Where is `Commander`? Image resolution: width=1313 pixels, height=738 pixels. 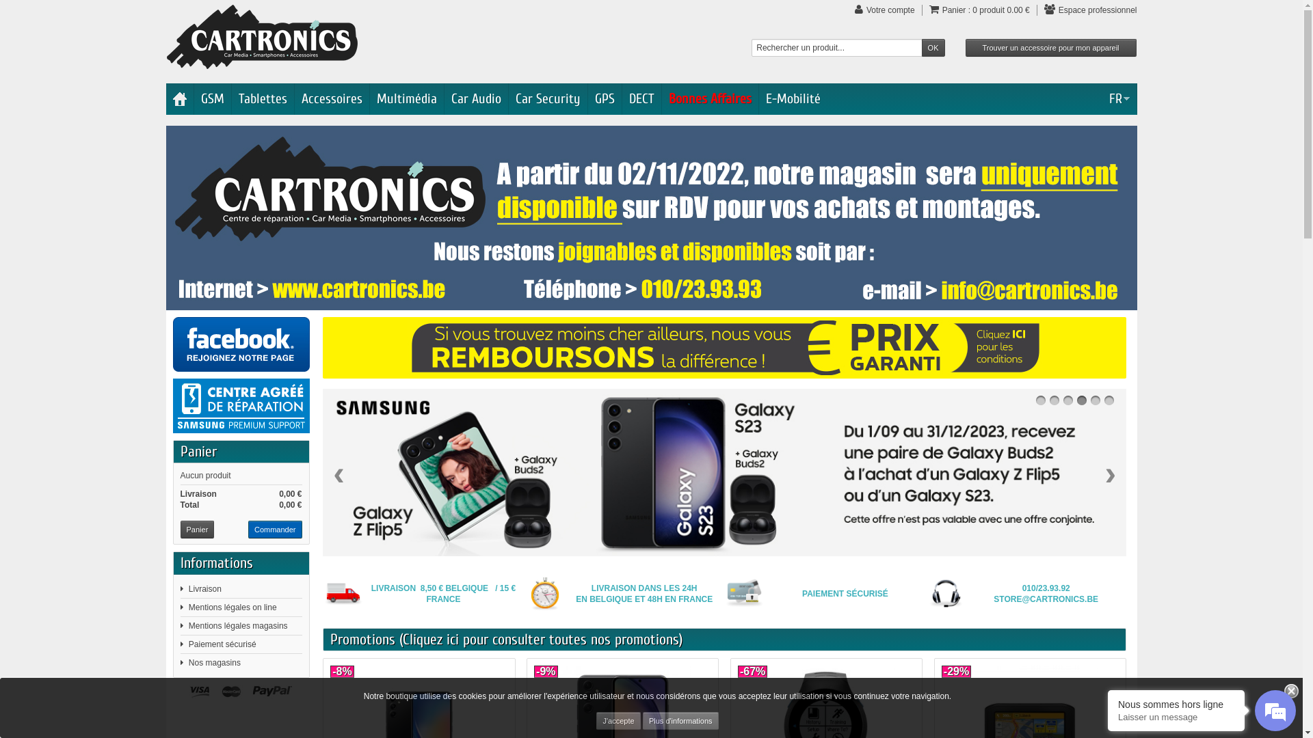 Commander is located at coordinates (275, 530).